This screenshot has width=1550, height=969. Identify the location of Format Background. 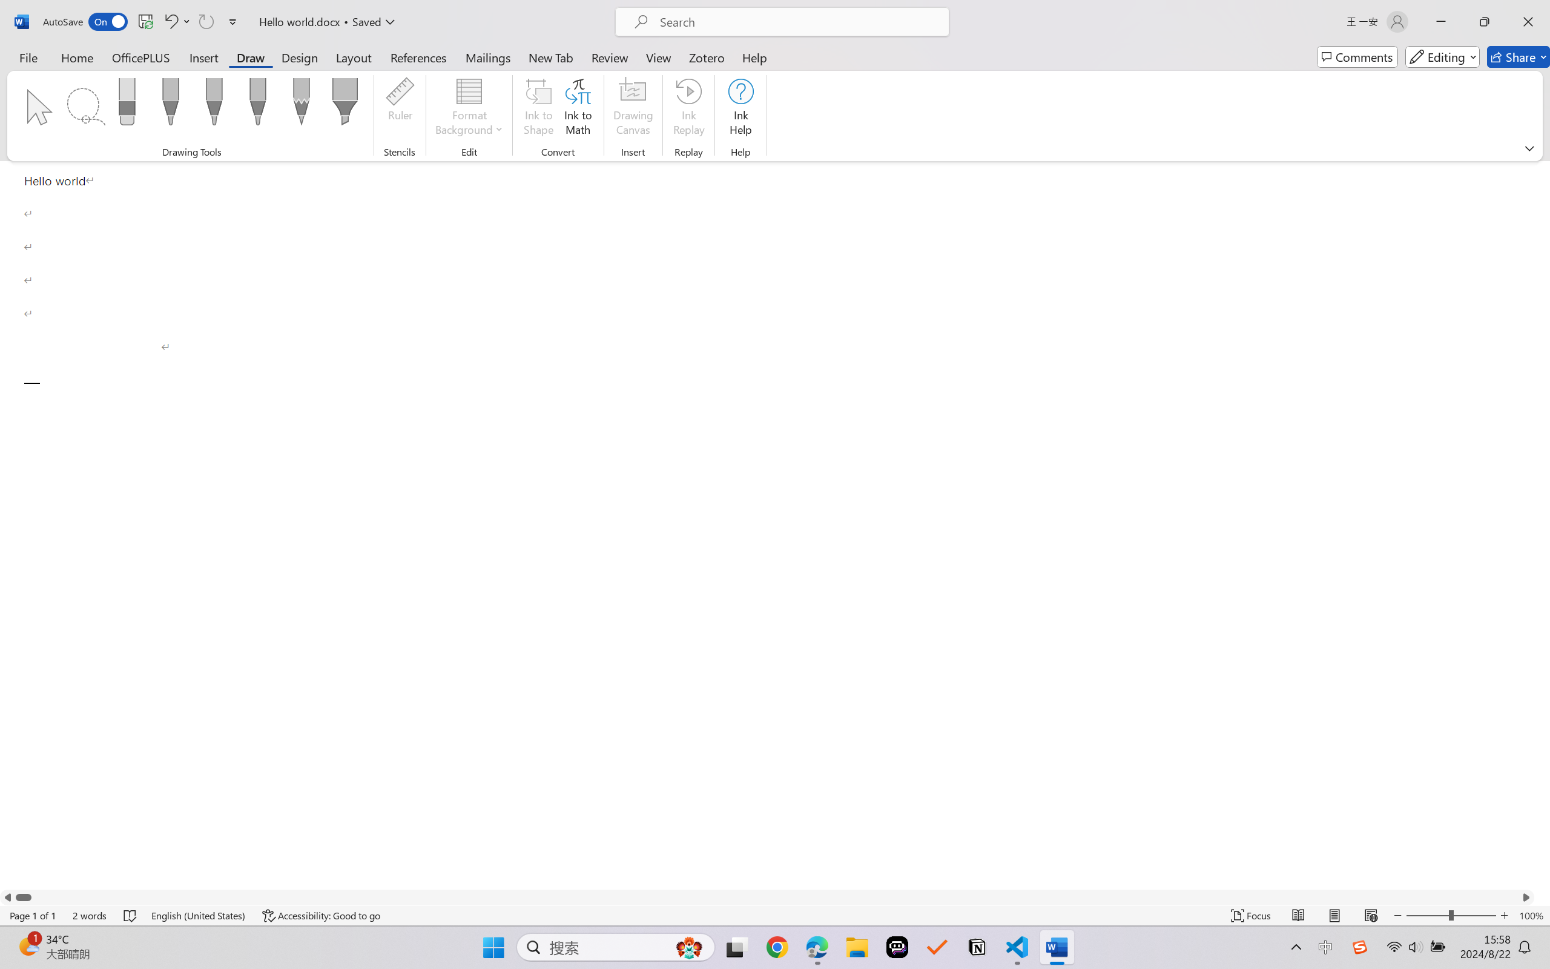
(469, 109).